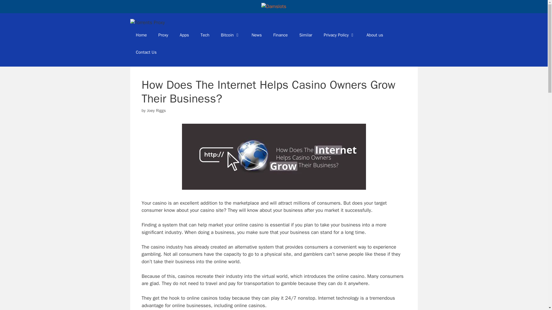  Describe the element at coordinates (156, 110) in the screenshot. I see `Joey Riggs` at that location.